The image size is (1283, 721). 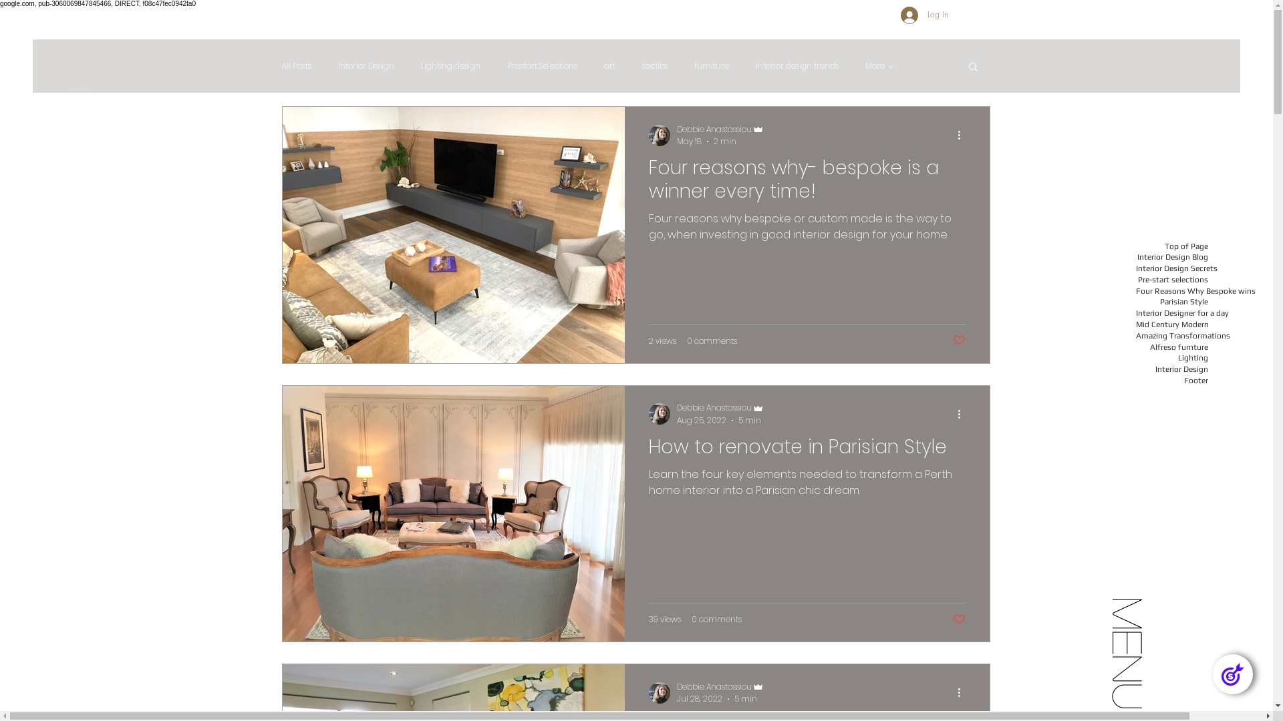 I want to click on interior design trends, so click(x=797, y=66).